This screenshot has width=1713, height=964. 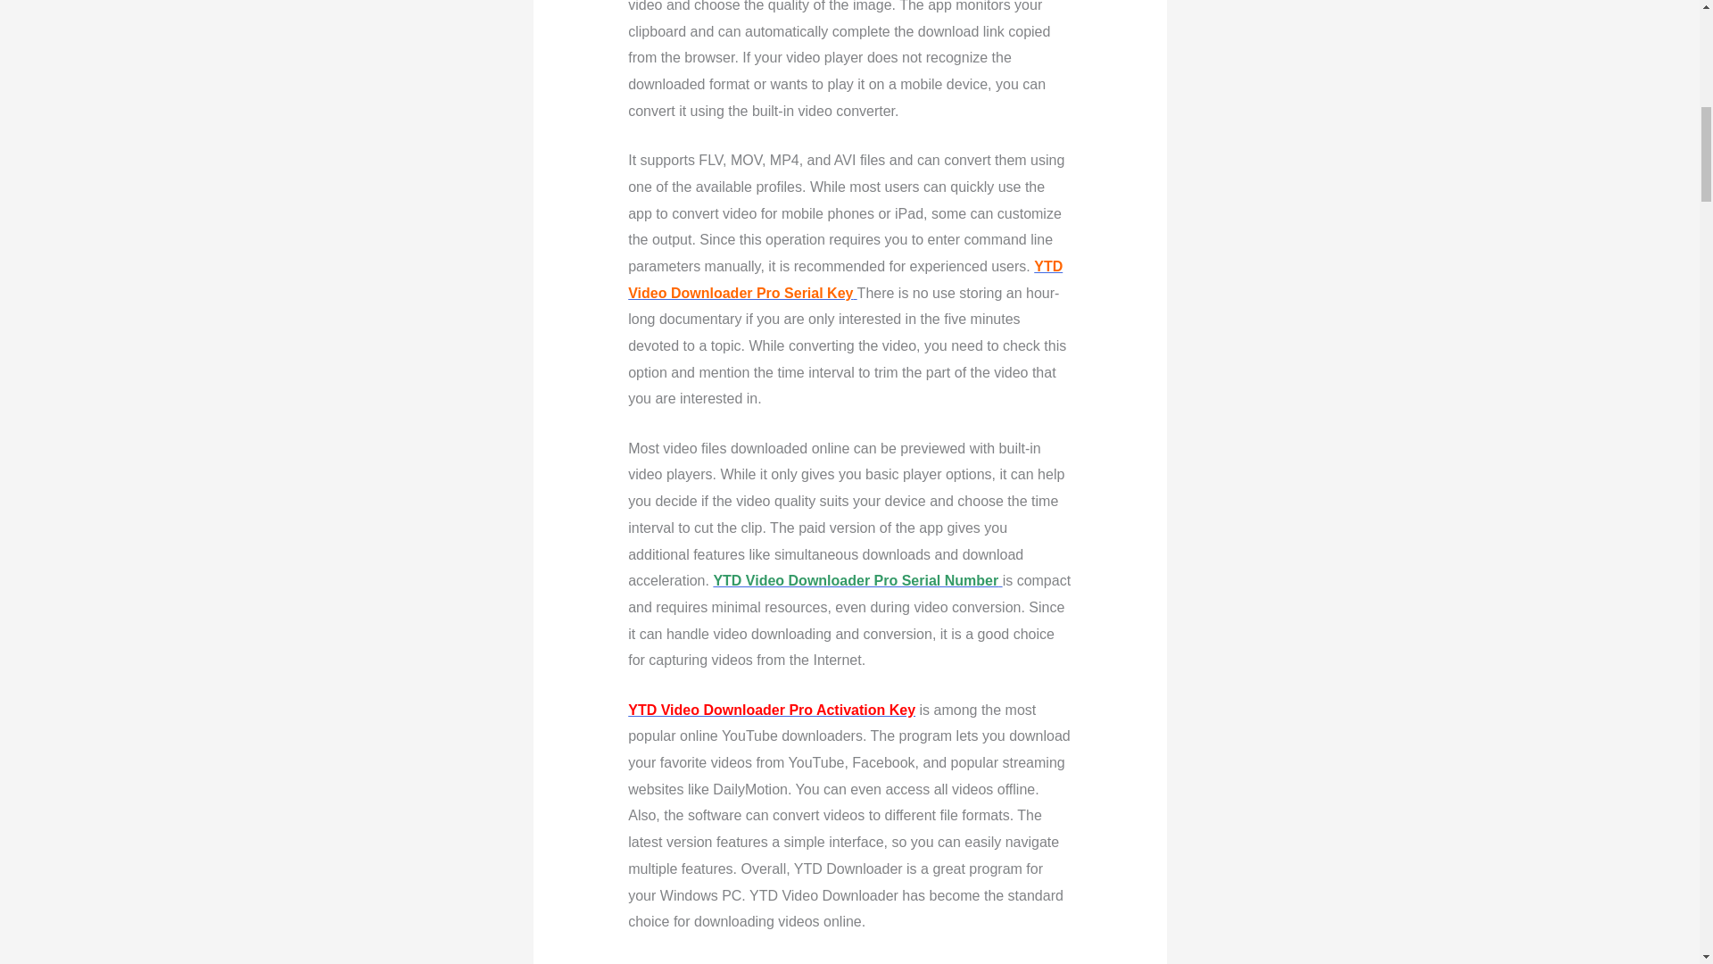 What do you see at coordinates (856, 580) in the screenshot?
I see `YTD Video Downloader Pro Serial Number` at bounding box center [856, 580].